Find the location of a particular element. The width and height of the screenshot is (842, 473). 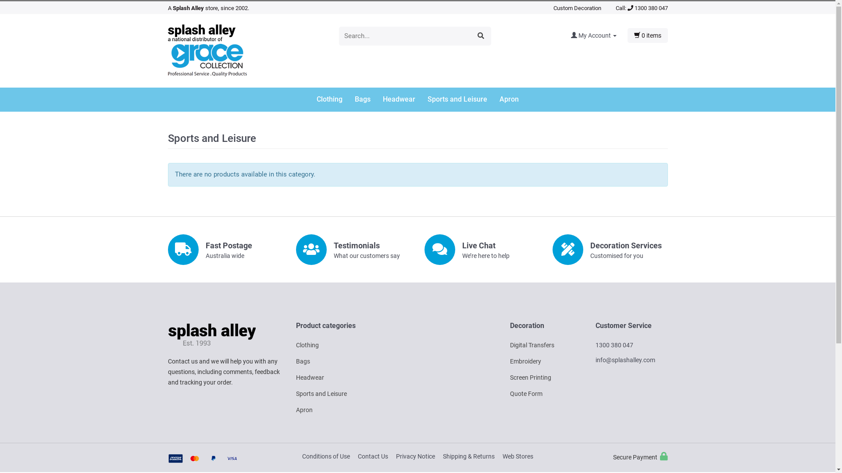

Apron is located at coordinates (304, 410).